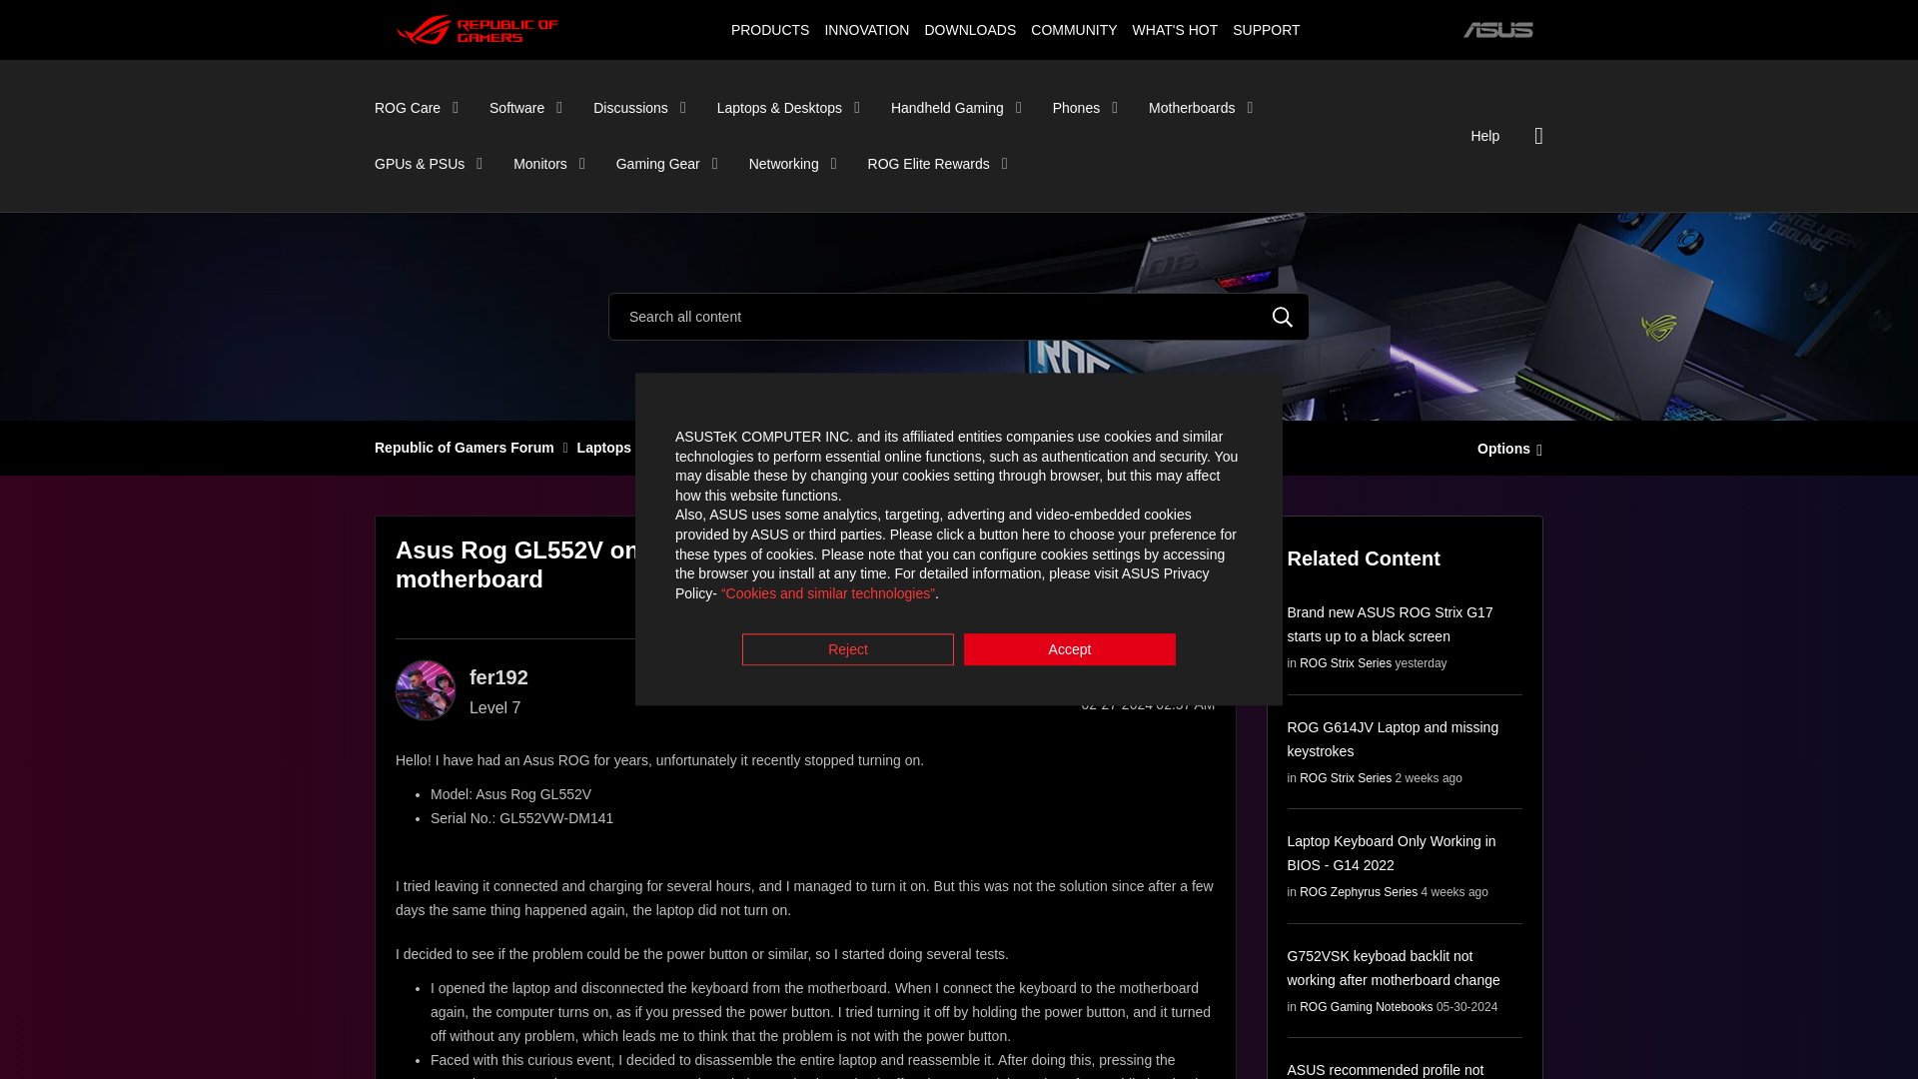 The height and width of the screenshot is (1079, 1918). I want to click on Search, so click(1283, 316).